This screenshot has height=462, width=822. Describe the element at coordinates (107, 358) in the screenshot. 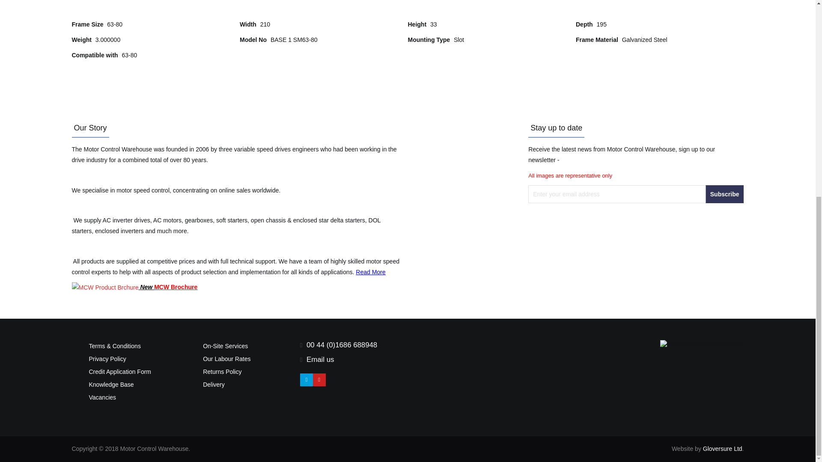

I see `Privacy Policy` at that location.